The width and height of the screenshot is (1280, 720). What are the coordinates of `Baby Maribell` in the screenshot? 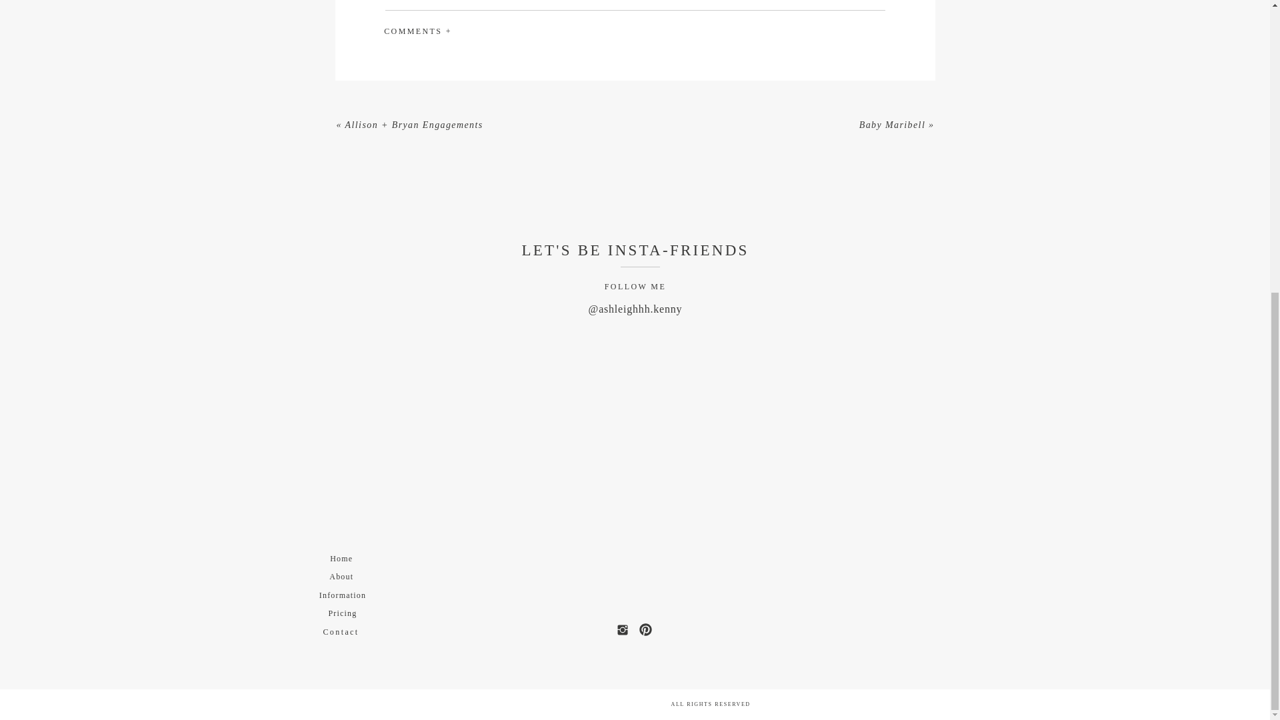 It's located at (892, 125).